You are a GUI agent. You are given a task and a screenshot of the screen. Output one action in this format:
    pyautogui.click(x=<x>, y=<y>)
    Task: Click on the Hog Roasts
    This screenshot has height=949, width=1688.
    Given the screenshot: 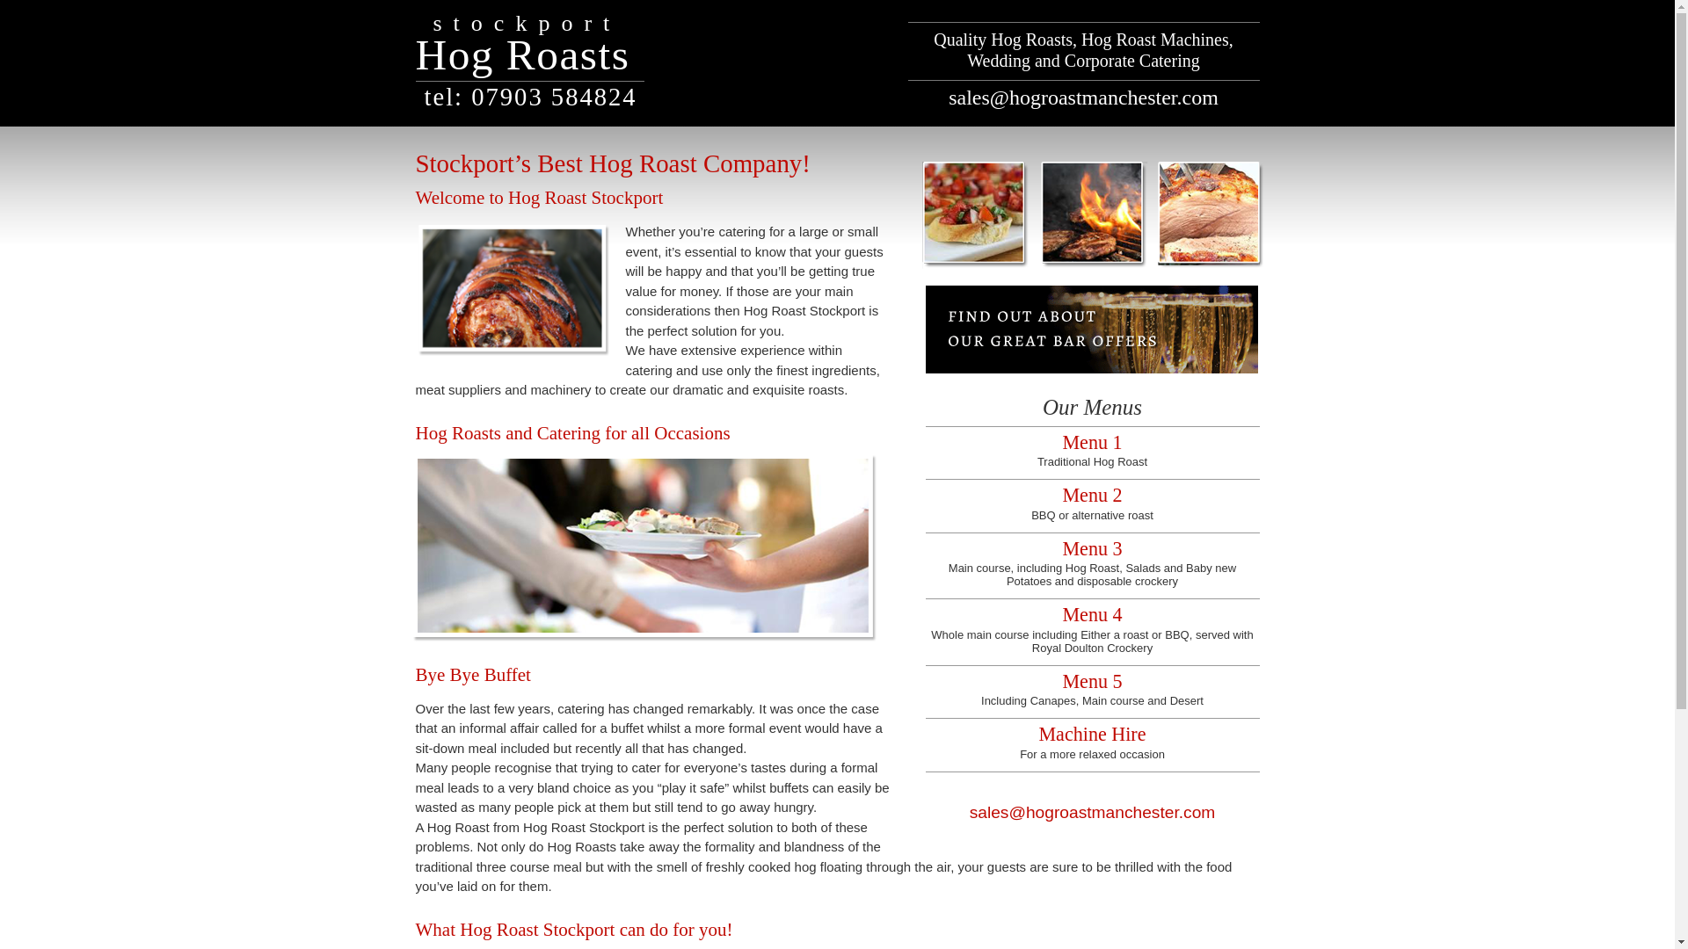 What is the action you would take?
    pyautogui.click(x=522, y=54)
    